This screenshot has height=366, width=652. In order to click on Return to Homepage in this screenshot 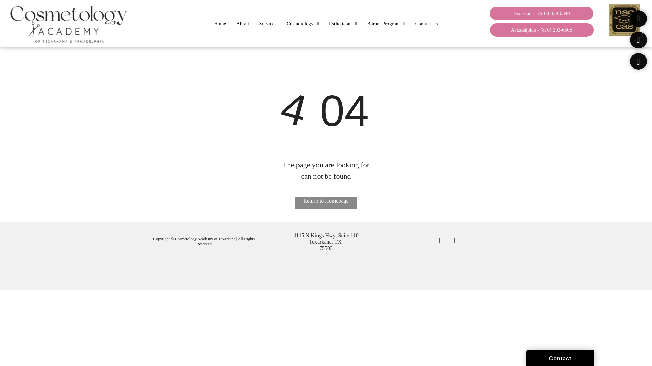, I will do `click(326, 203)`.